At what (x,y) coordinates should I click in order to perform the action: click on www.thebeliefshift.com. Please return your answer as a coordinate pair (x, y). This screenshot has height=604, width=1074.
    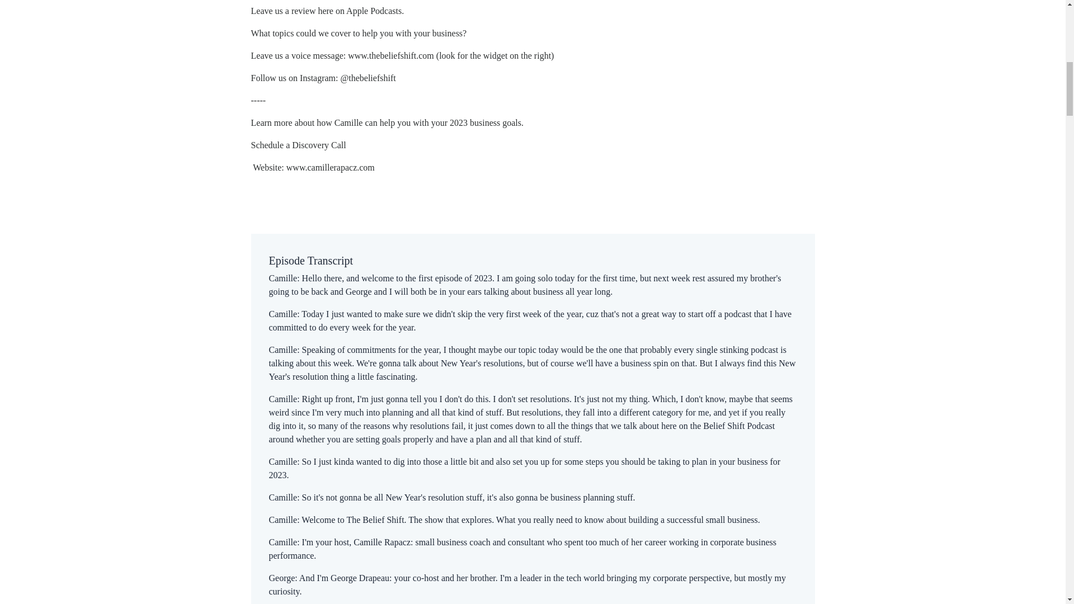
    Looking at the image, I should click on (390, 55).